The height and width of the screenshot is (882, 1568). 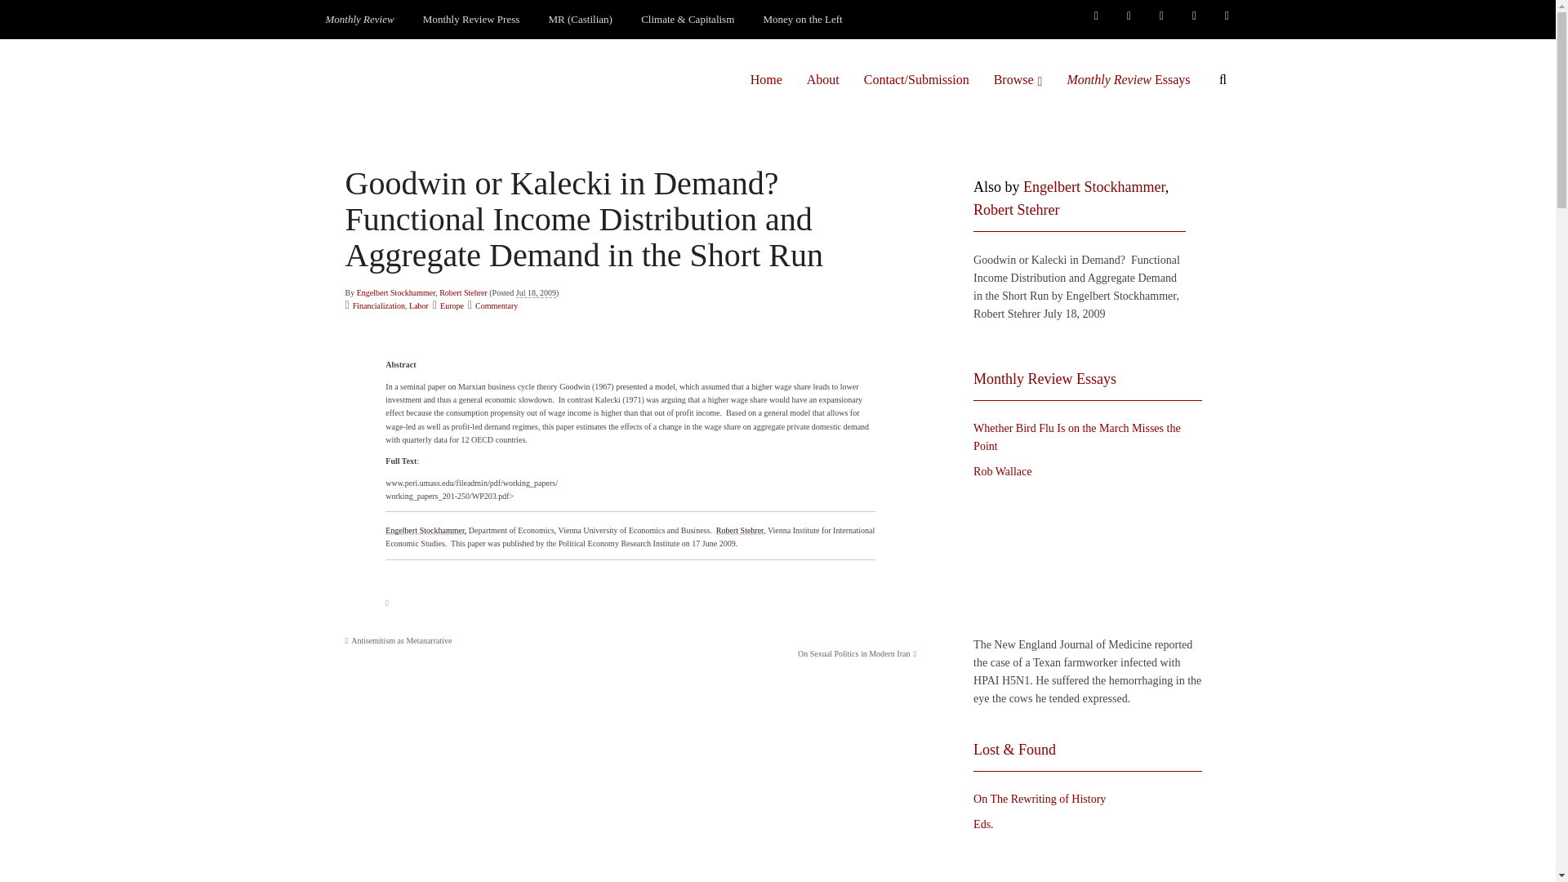 I want to click on About, so click(x=823, y=79).